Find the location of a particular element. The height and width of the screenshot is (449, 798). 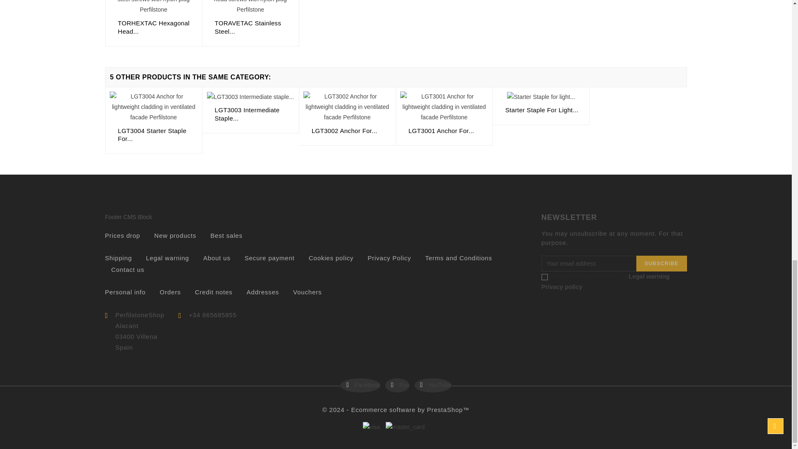

Addresses is located at coordinates (263, 292).